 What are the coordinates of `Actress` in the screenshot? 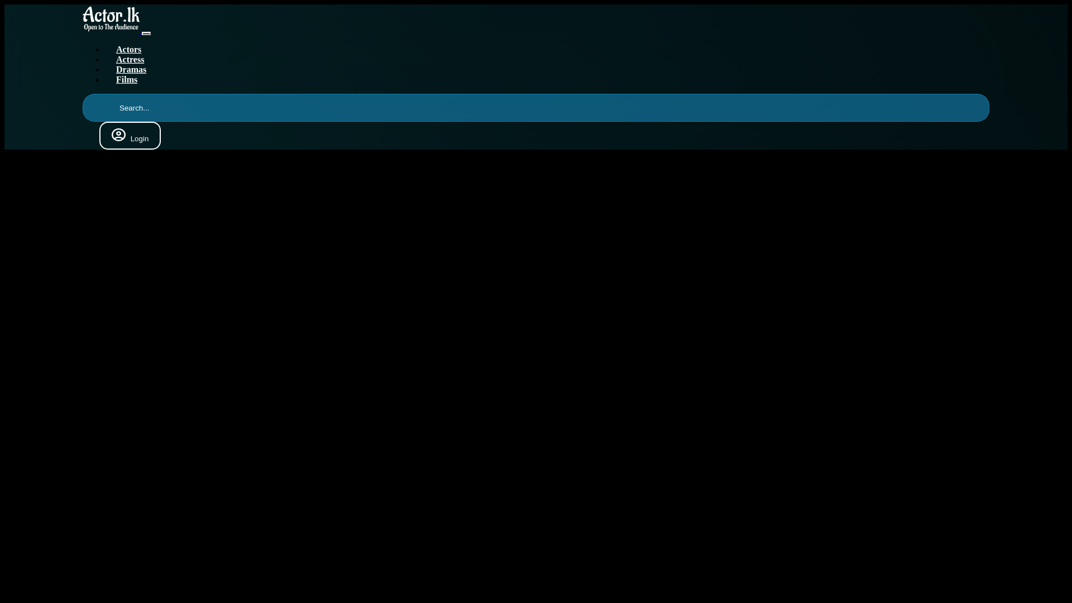 It's located at (130, 59).